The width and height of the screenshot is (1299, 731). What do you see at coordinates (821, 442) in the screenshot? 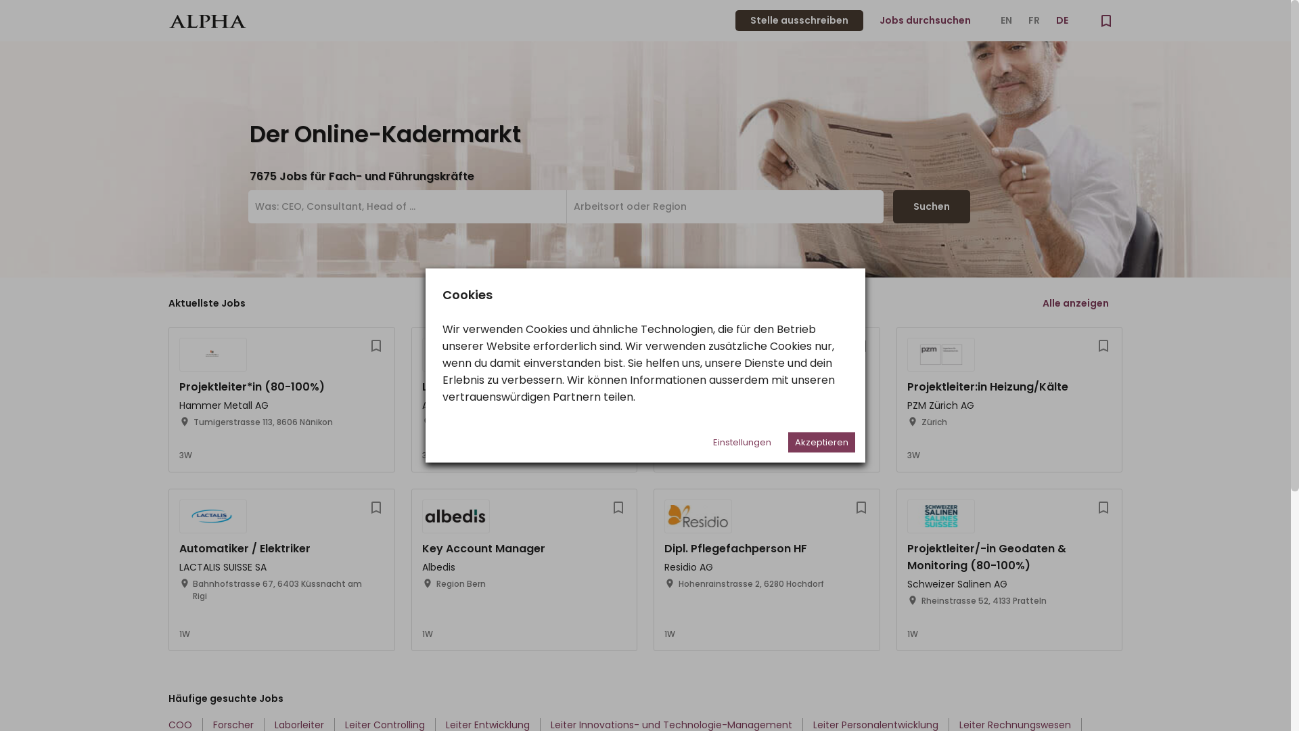
I see `Akzeptieren` at bounding box center [821, 442].